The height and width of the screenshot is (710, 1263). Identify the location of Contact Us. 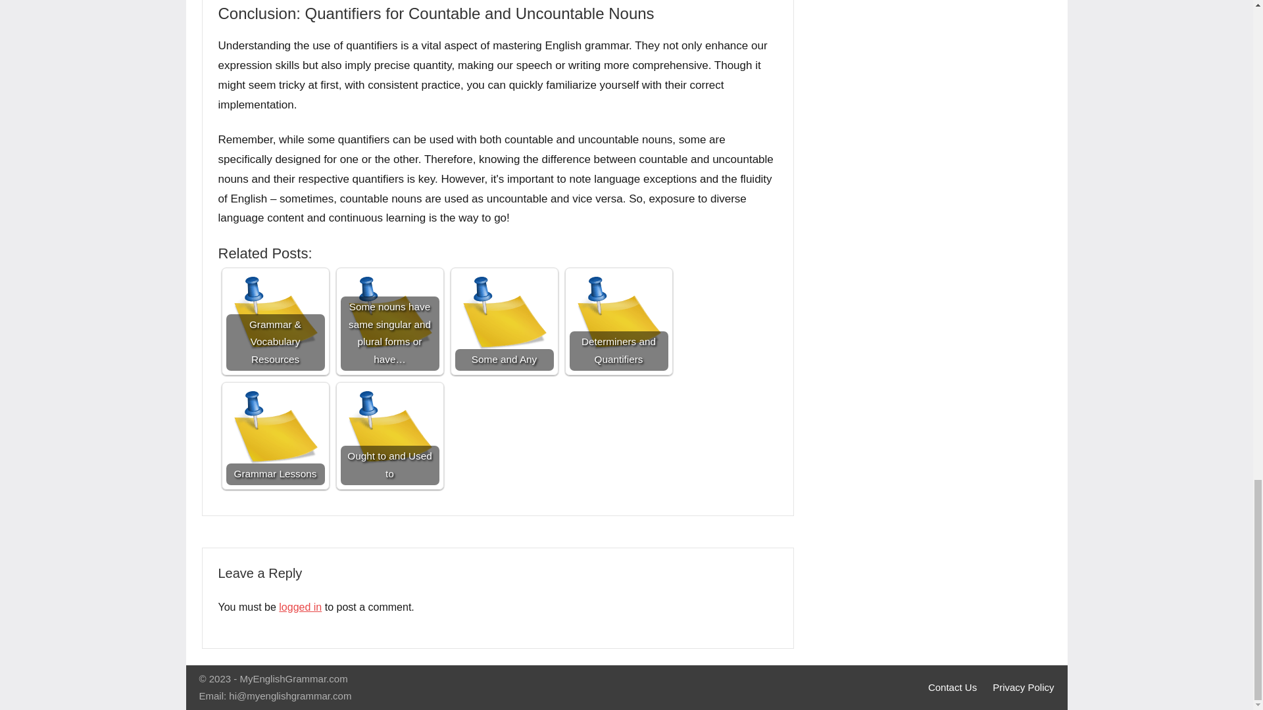
(944, 688).